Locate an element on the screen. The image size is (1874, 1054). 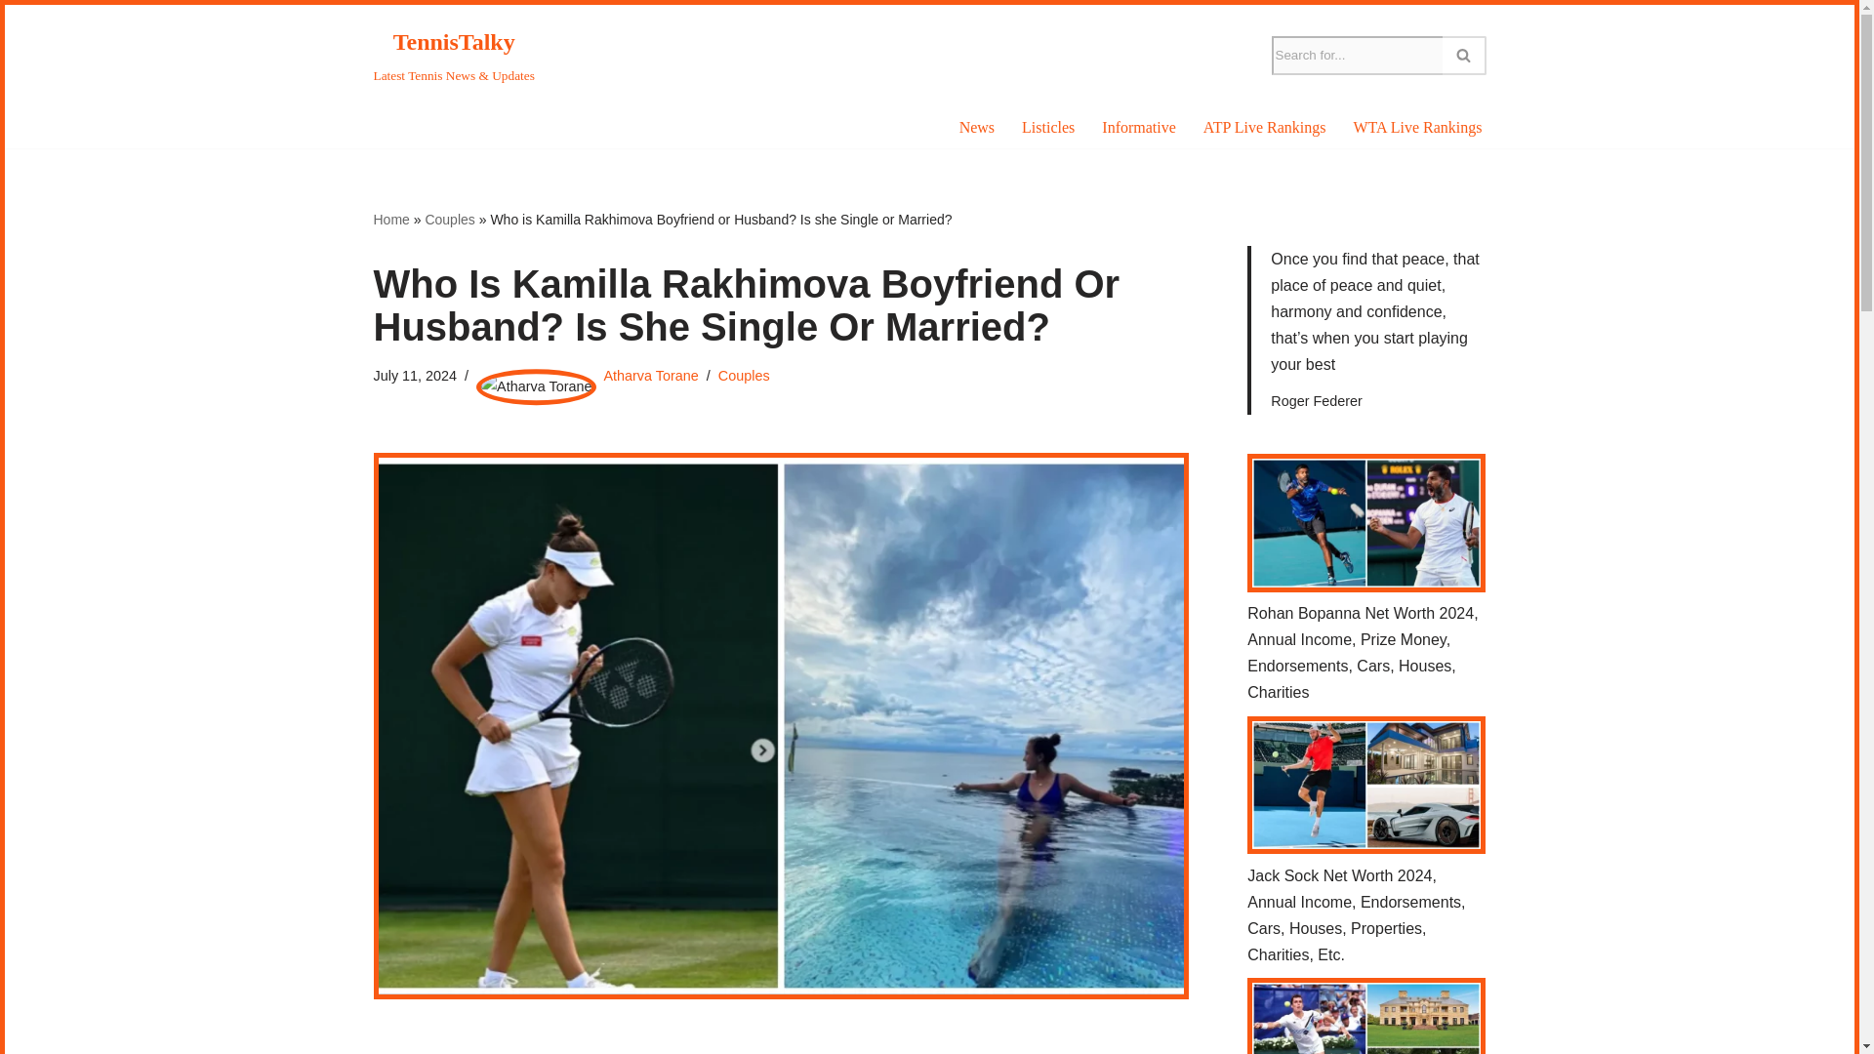
Home is located at coordinates (390, 220).